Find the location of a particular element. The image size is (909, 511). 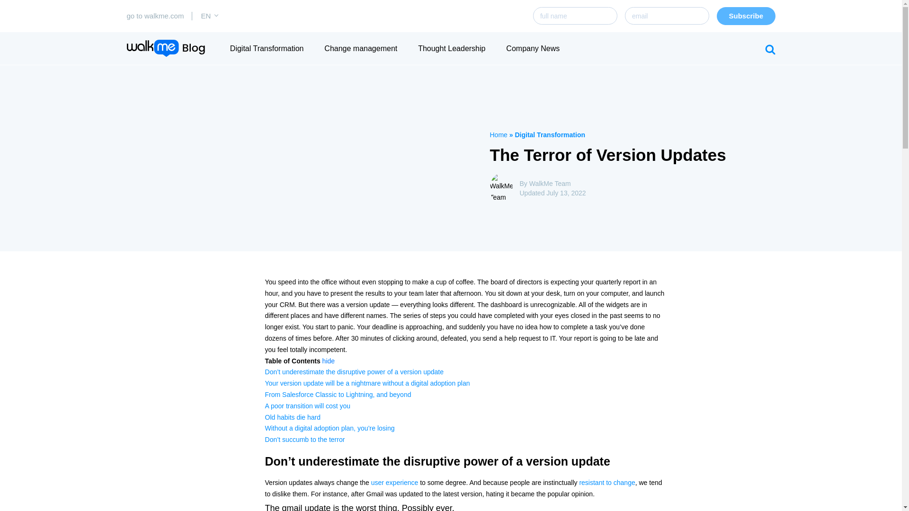

Subscribe is located at coordinates (746, 16).